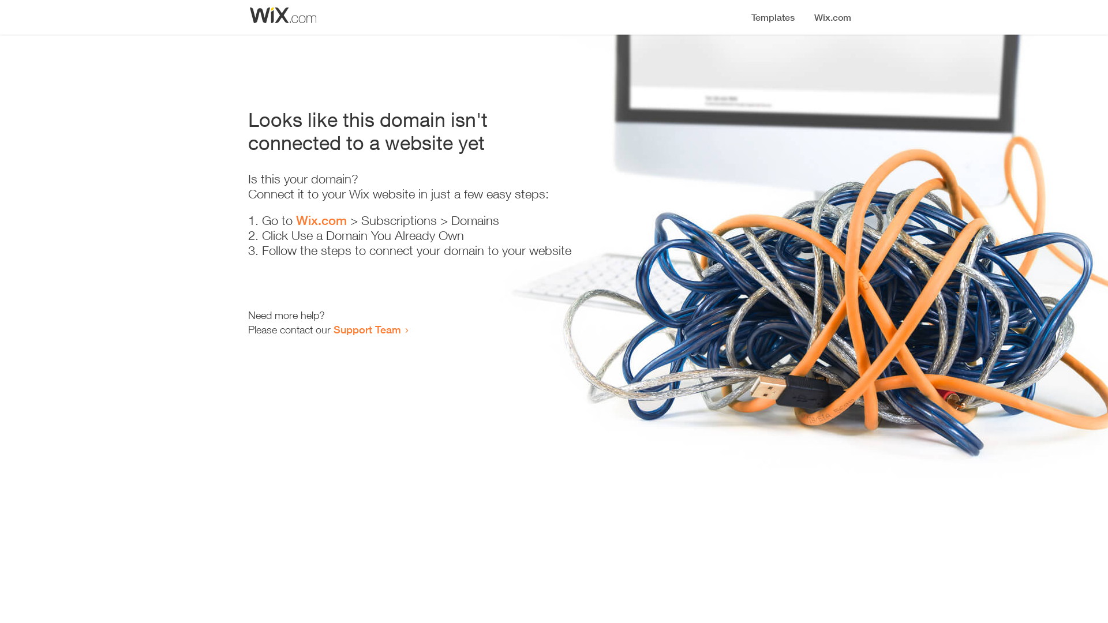 This screenshot has height=623, width=1108. Describe the element at coordinates (367, 329) in the screenshot. I see `Support Team` at that location.